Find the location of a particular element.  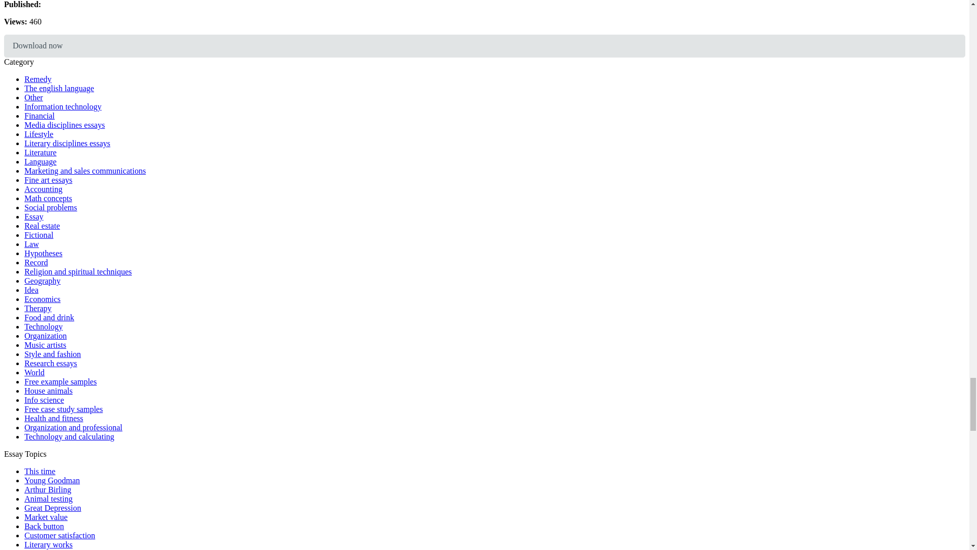

Information technology is located at coordinates (63, 106).